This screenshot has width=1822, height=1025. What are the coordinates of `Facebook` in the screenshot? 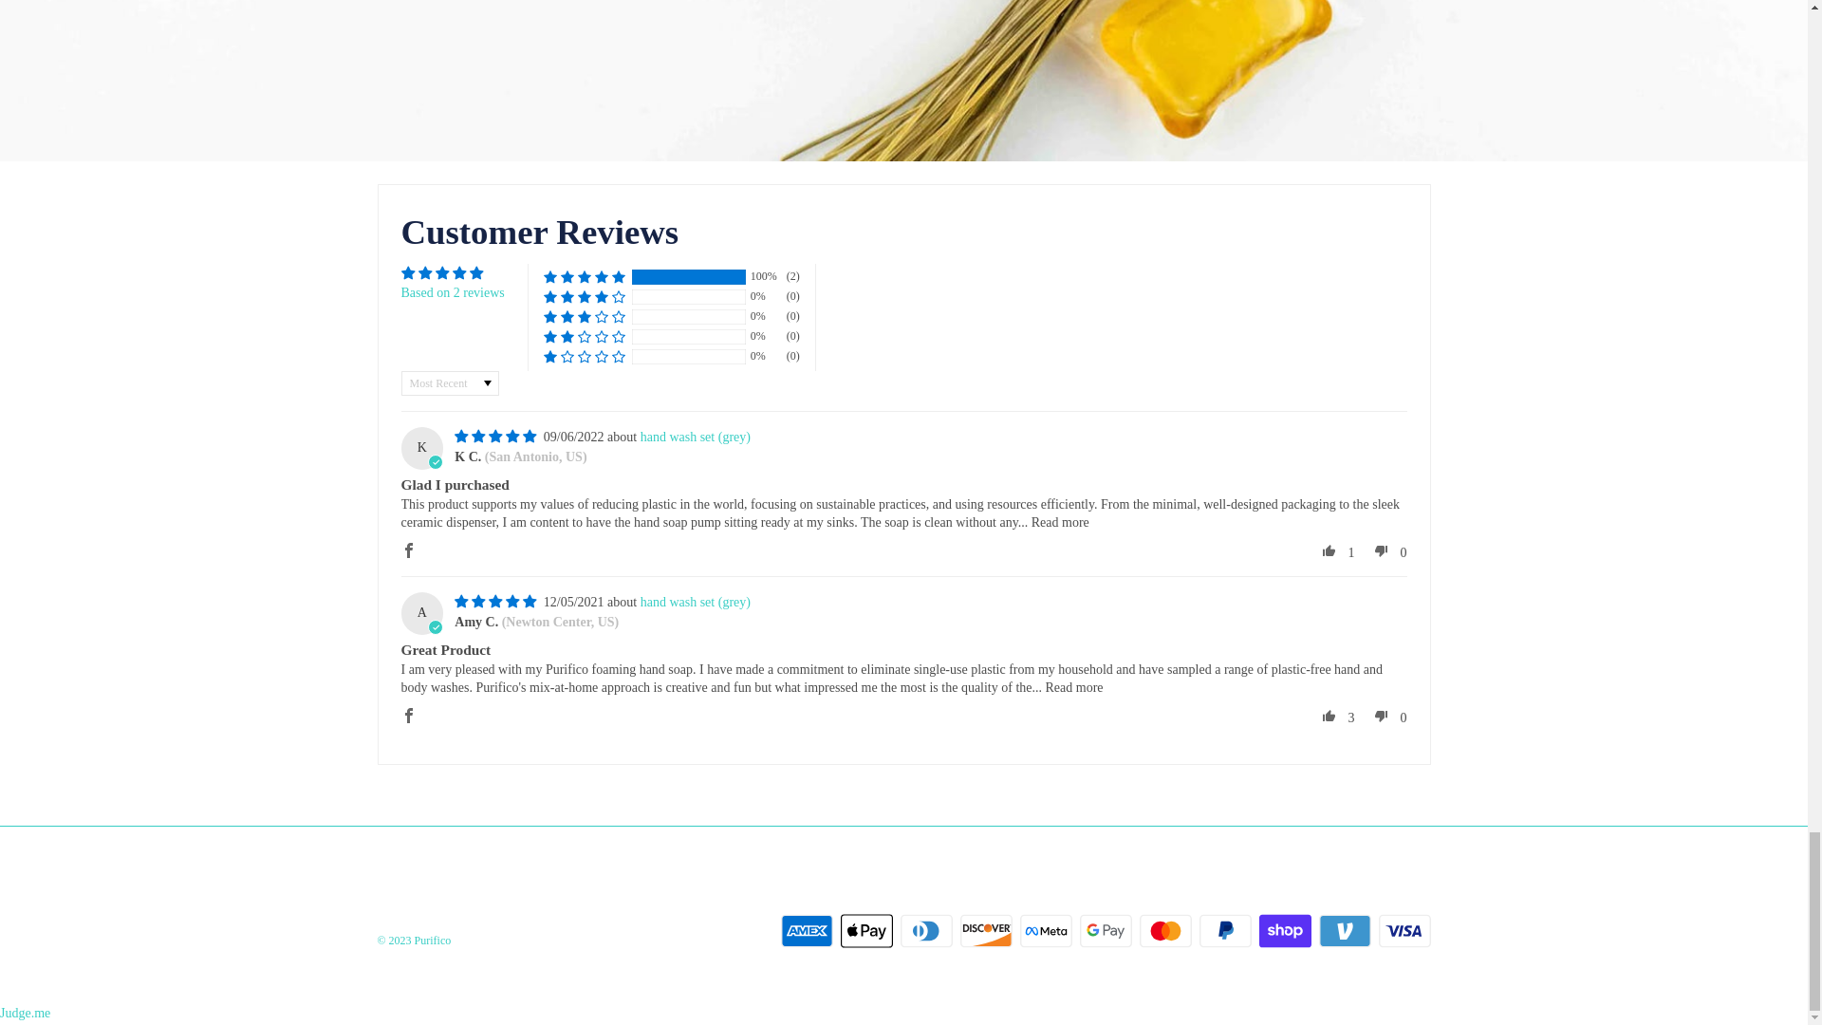 It's located at (408, 550).